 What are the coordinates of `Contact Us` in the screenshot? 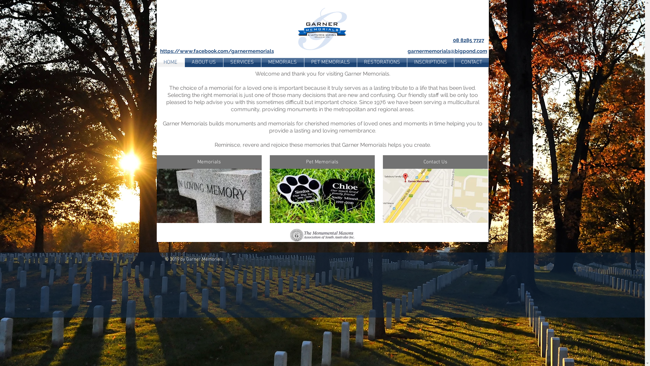 It's located at (435, 162).